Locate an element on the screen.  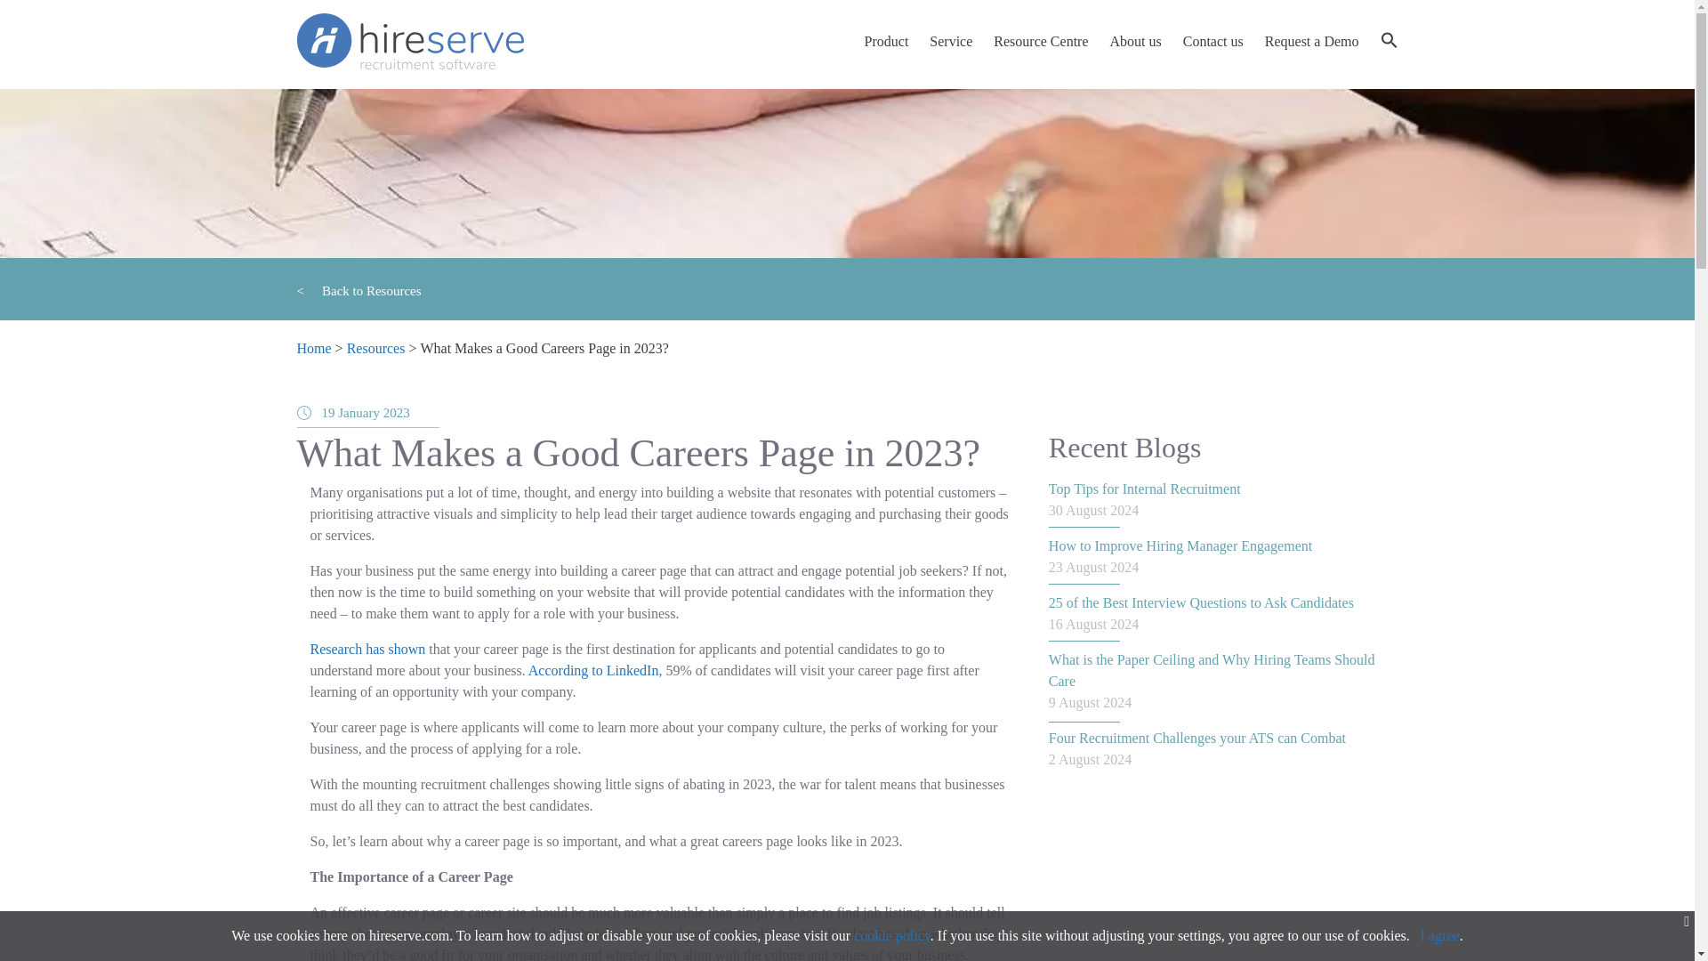
Resource Centre is located at coordinates (1041, 41).